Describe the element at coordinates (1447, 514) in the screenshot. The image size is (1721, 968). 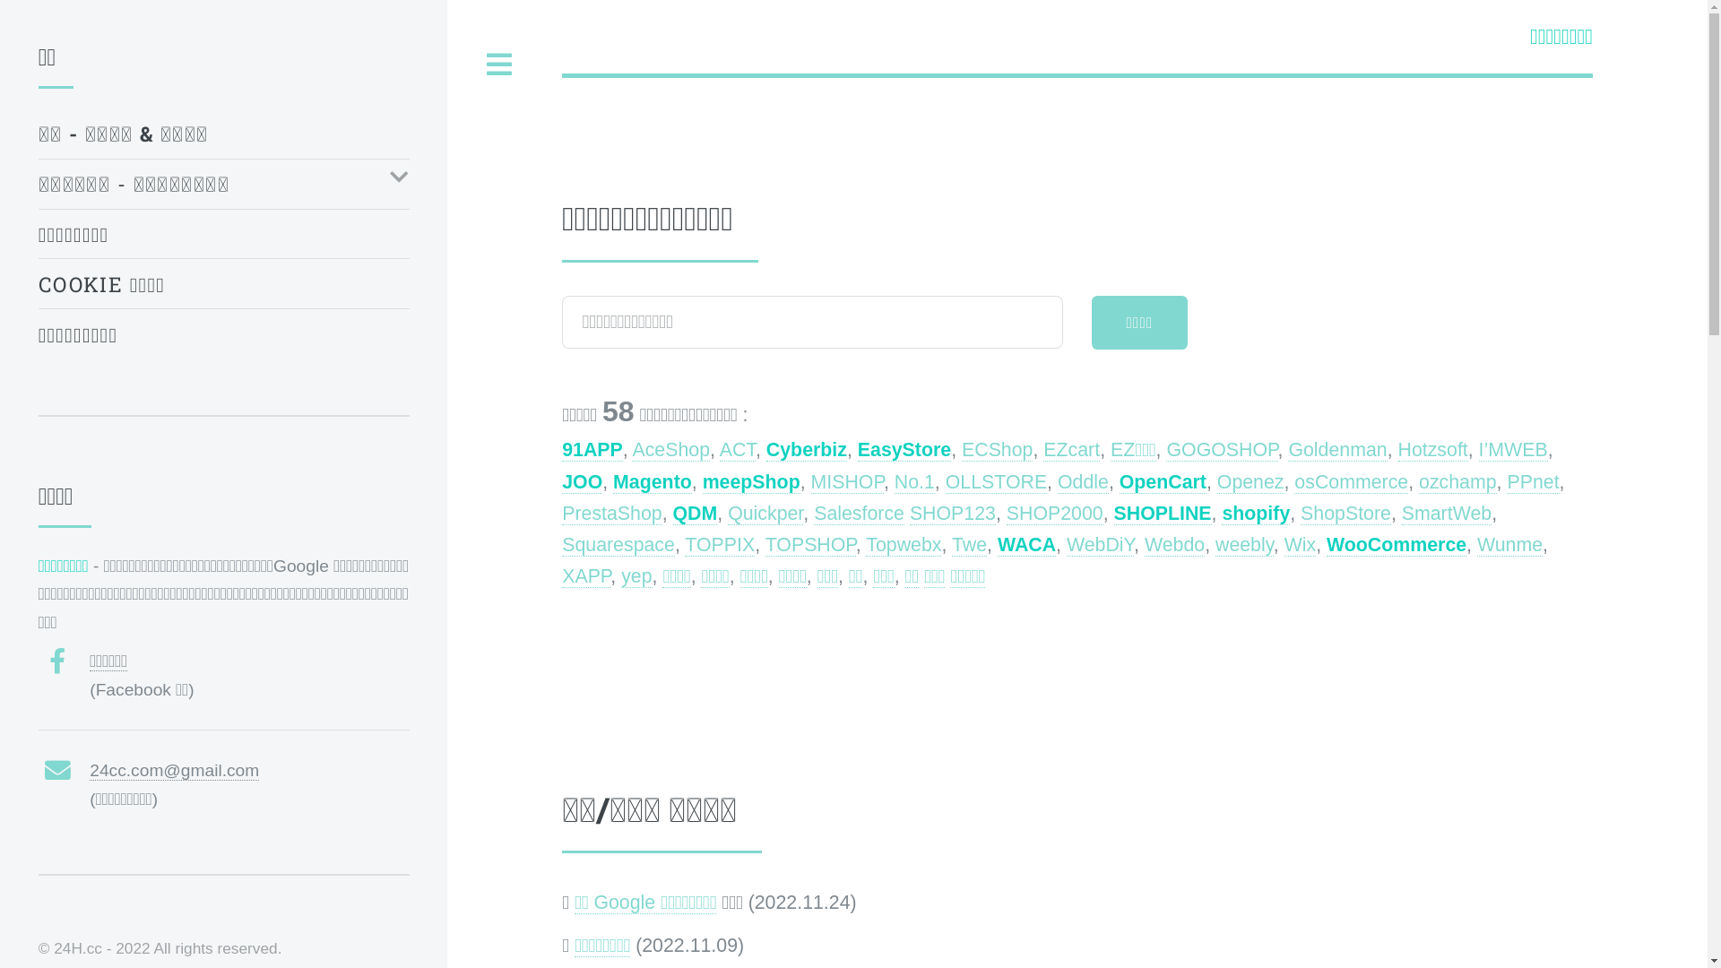
I see `SmartWeb` at that location.